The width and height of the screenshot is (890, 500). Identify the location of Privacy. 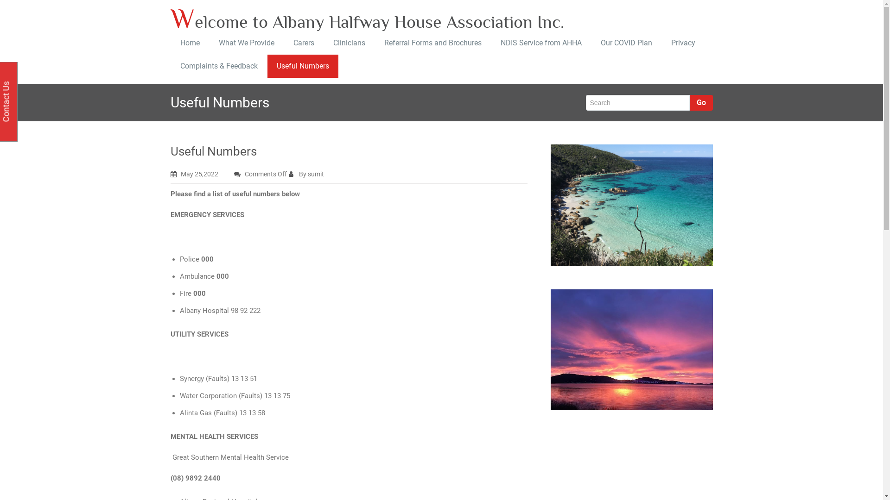
(682, 43).